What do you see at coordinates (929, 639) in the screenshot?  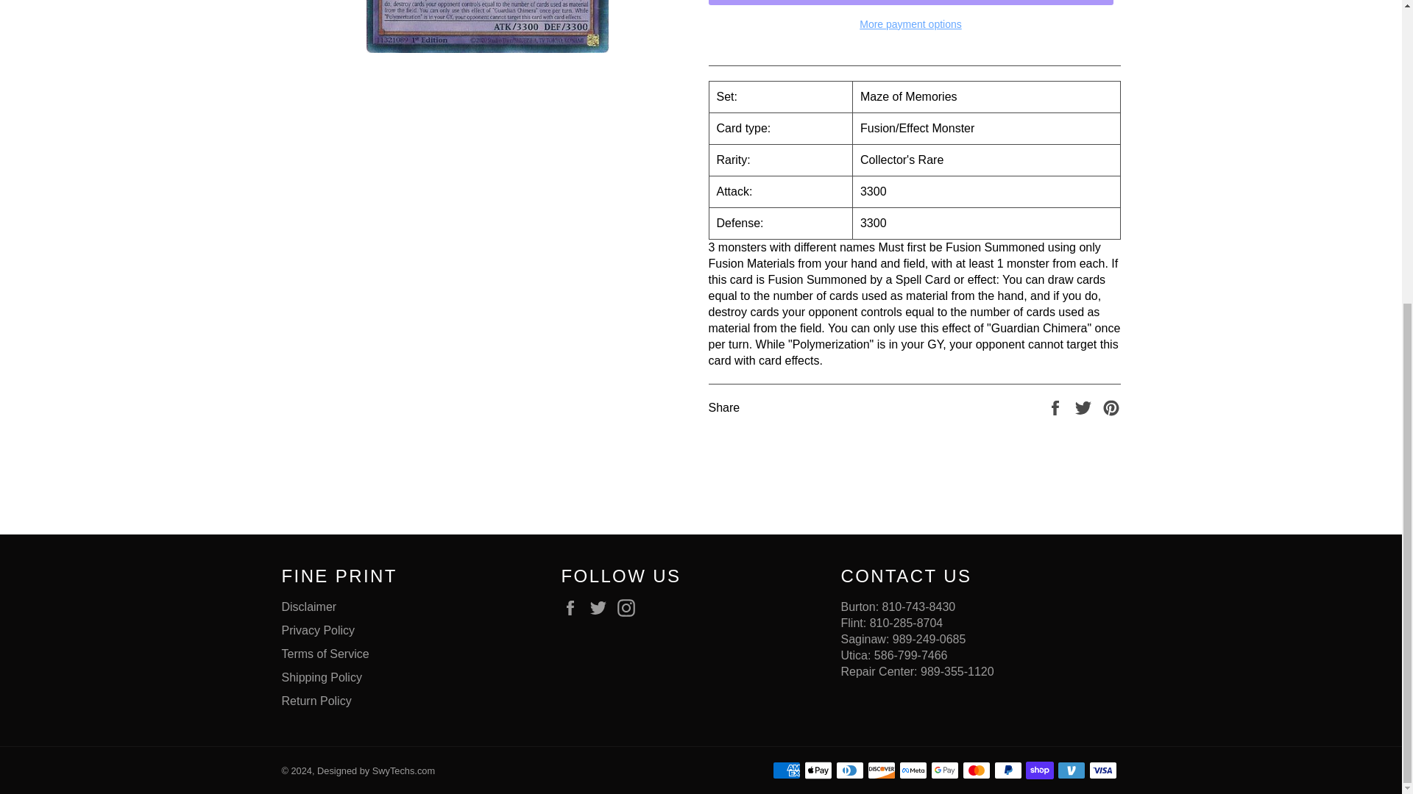 I see `tel:989-249-0685` at bounding box center [929, 639].